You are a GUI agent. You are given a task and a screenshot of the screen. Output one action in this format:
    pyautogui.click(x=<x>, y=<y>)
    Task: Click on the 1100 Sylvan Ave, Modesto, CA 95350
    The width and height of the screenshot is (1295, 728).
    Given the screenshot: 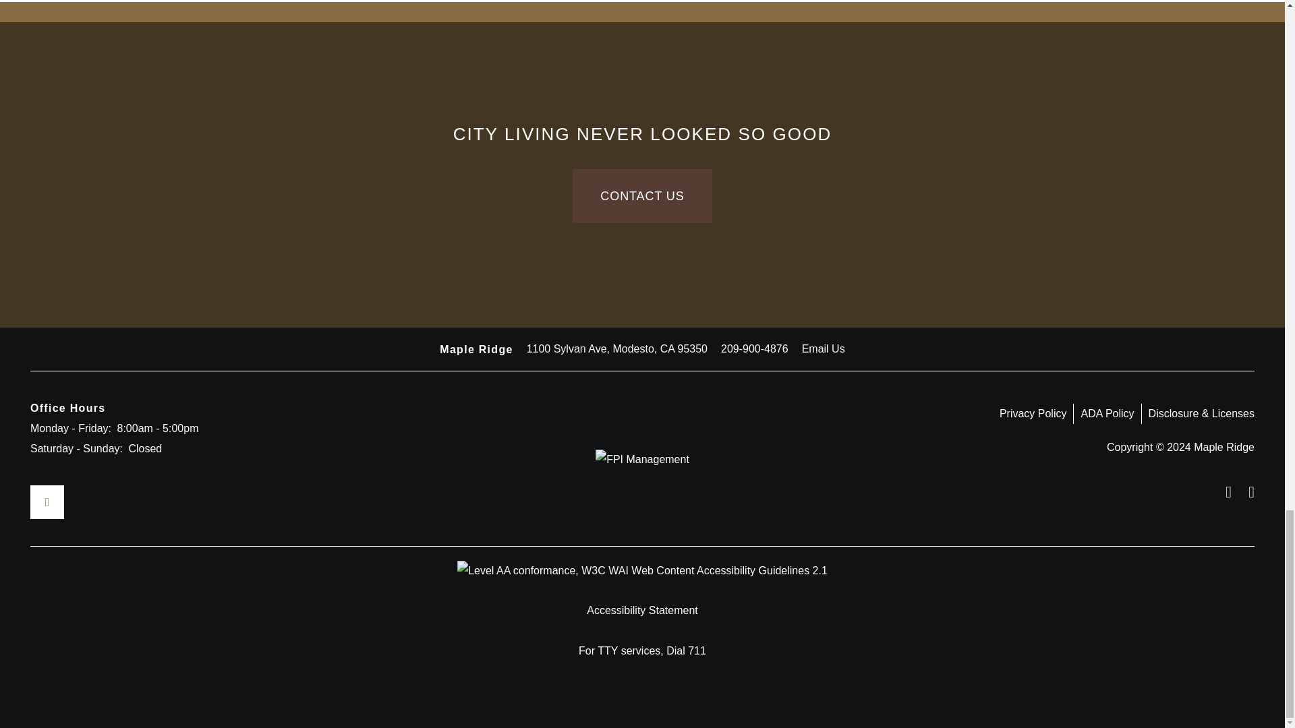 What is the action you would take?
    pyautogui.click(x=616, y=349)
    